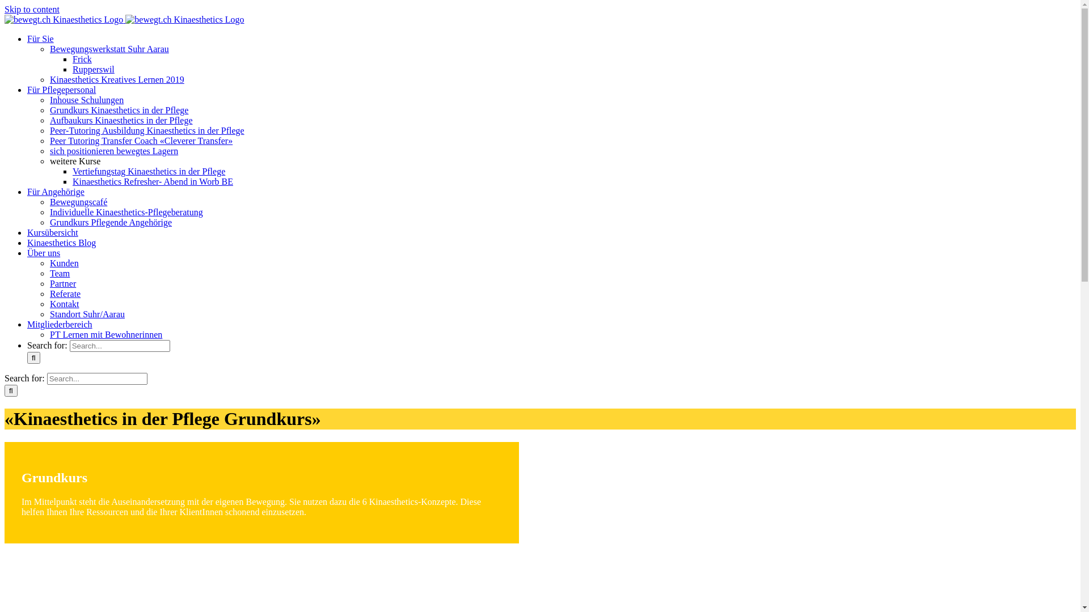 The image size is (1089, 612). Describe the element at coordinates (75, 161) in the screenshot. I see `weitere Kurse` at that location.